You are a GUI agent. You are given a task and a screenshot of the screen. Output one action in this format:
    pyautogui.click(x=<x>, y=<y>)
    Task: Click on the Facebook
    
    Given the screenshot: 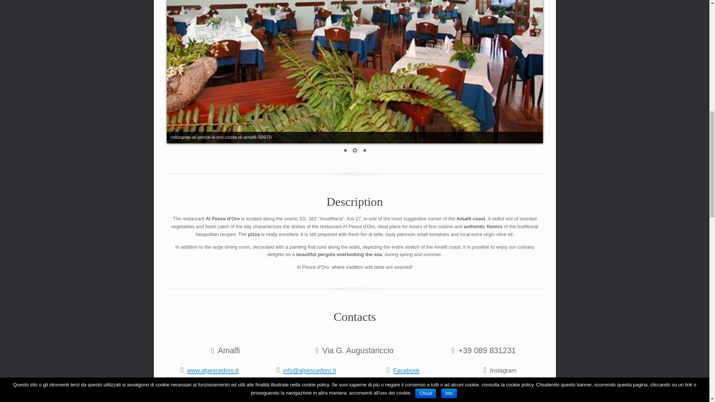 What is the action you would take?
    pyautogui.click(x=404, y=370)
    